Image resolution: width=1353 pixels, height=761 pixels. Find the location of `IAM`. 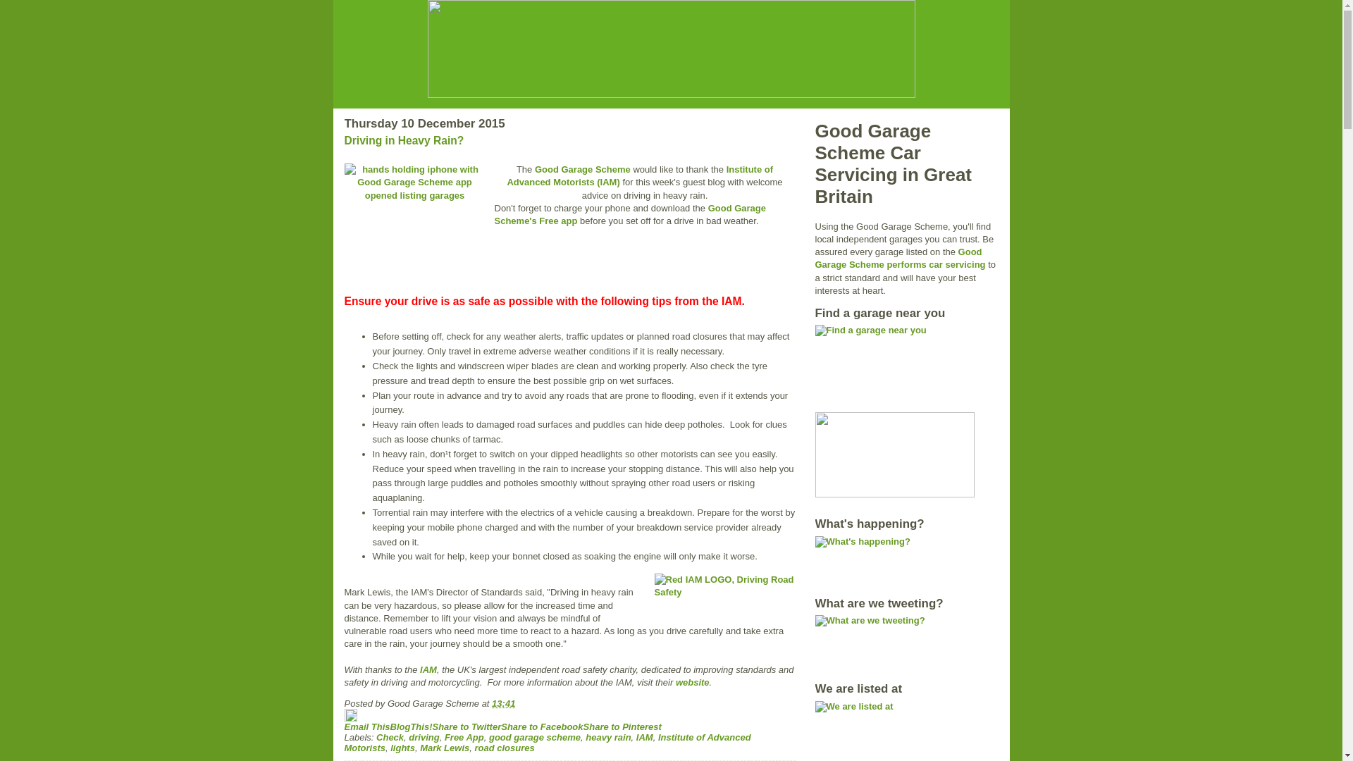

IAM is located at coordinates (428, 668).